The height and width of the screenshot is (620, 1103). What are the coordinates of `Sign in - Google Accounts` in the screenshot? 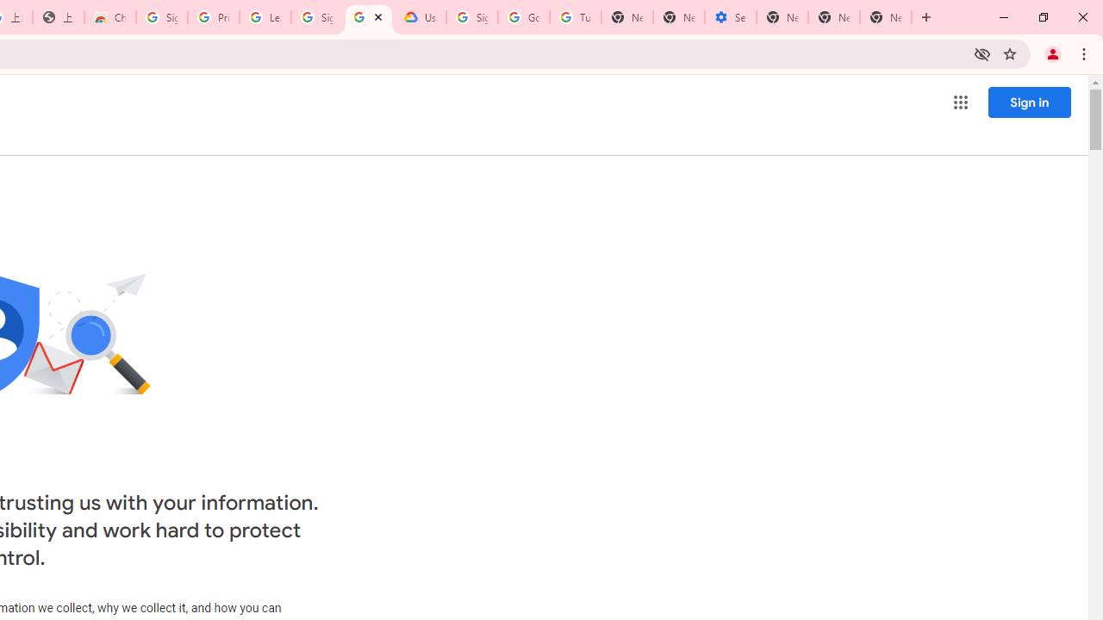 It's located at (472, 17).